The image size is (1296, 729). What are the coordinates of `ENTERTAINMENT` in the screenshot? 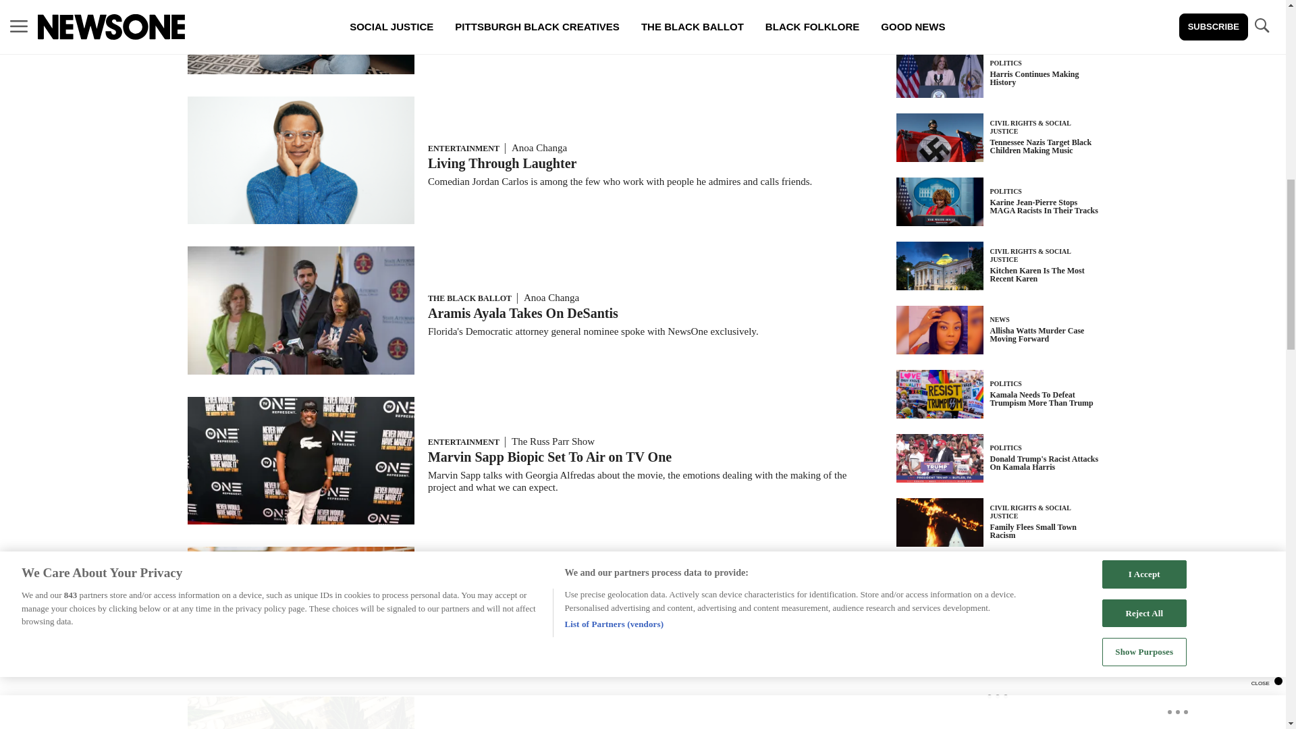 It's located at (463, 148).